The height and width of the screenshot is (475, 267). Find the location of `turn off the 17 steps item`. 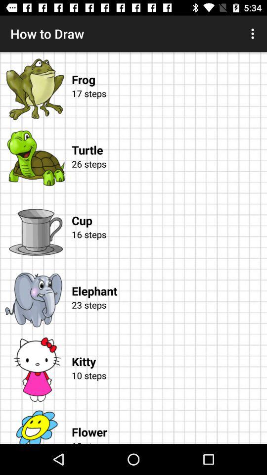

turn off the 17 steps item is located at coordinates (168, 105).